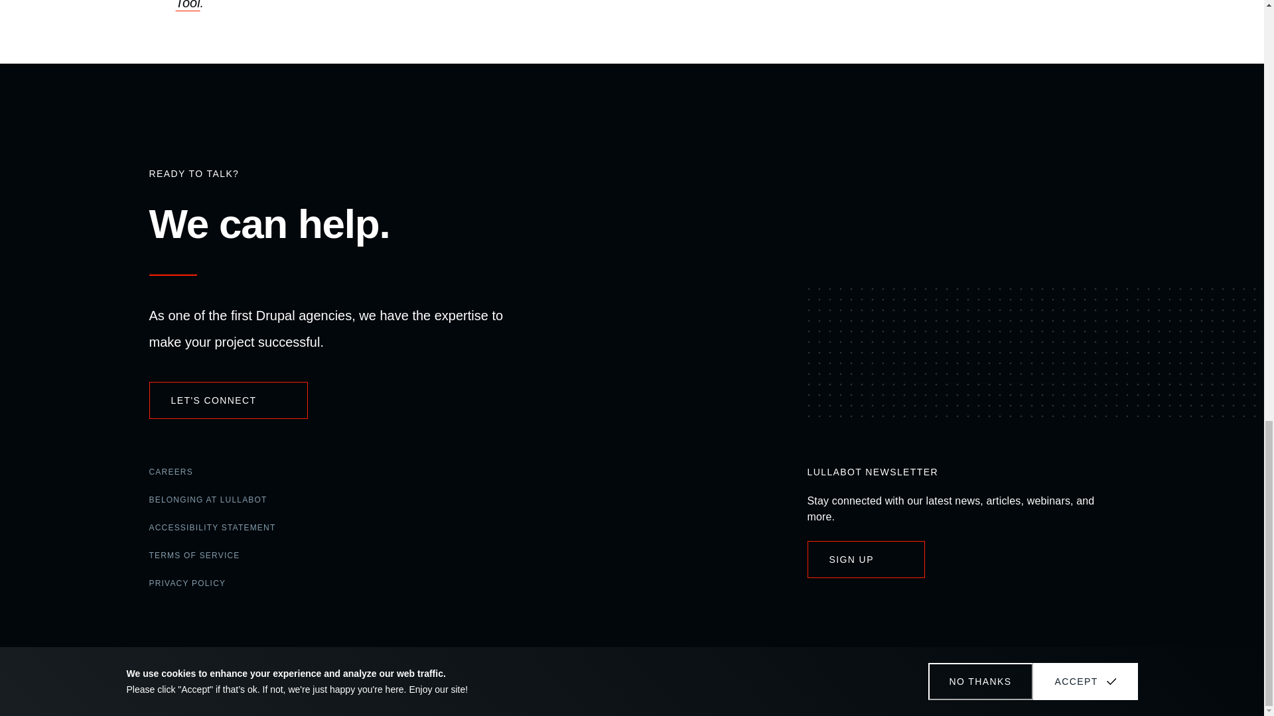  Describe the element at coordinates (464, 5) in the screenshot. I see `W3C Accessibility Statement Generator Tool` at that location.